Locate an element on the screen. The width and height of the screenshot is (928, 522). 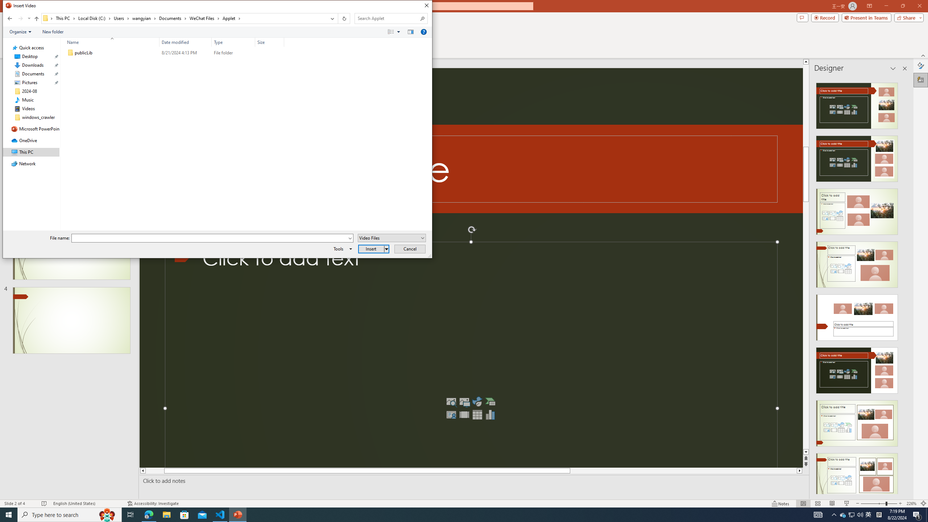
Forward (Alt + Right Arrow) is located at coordinates (20, 18).